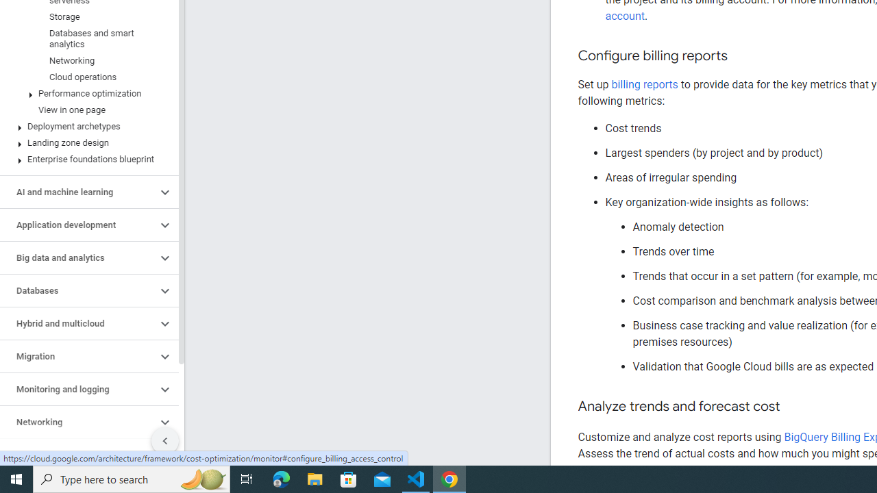 This screenshot has height=493, width=877. I want to click on Migration, so click(78, 356).